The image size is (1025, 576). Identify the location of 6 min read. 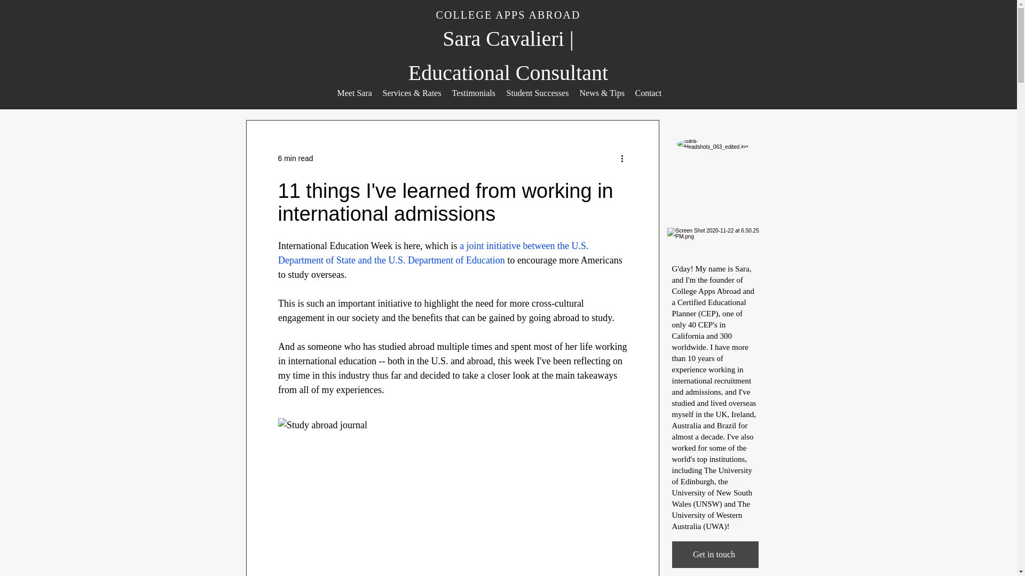
(295, 158).